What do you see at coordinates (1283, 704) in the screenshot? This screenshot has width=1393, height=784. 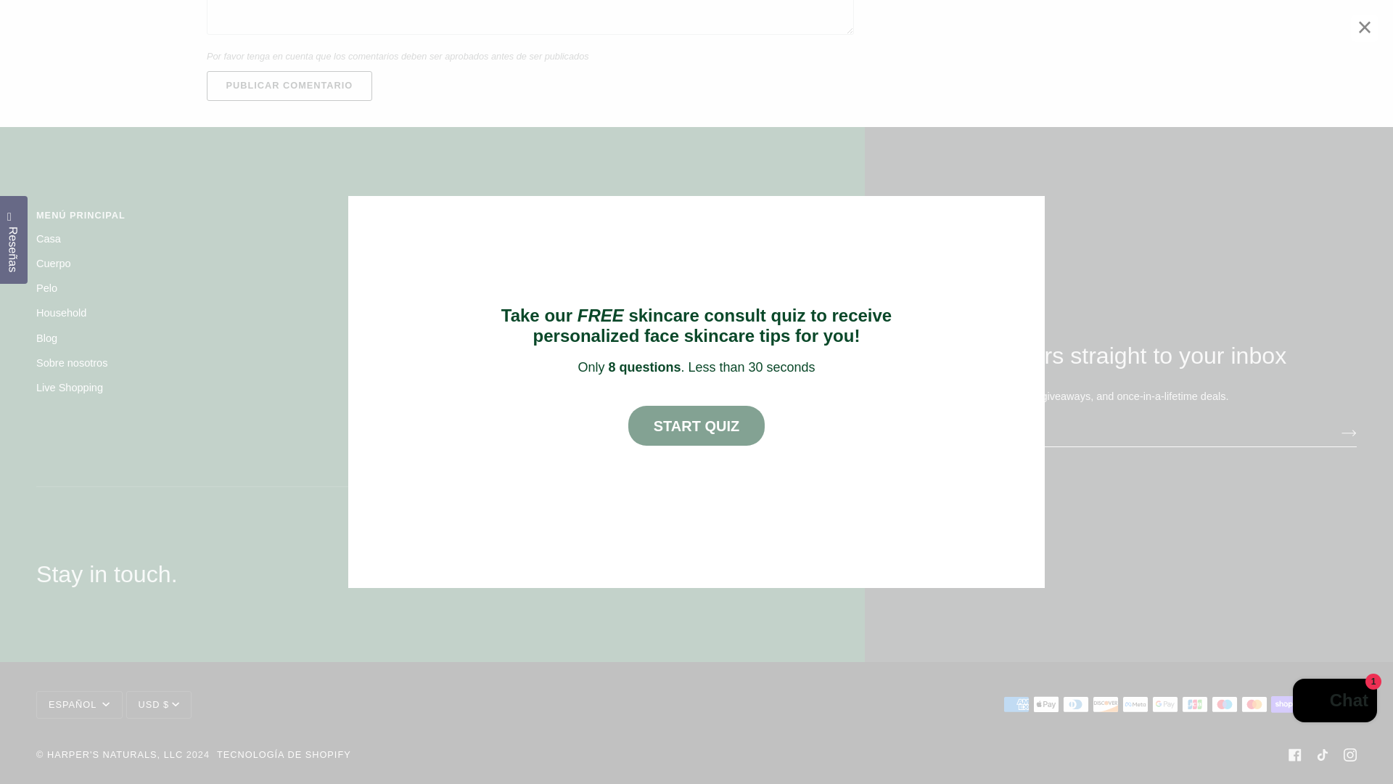 I see `SHOP PAY` at bounding box center [1283, 704].